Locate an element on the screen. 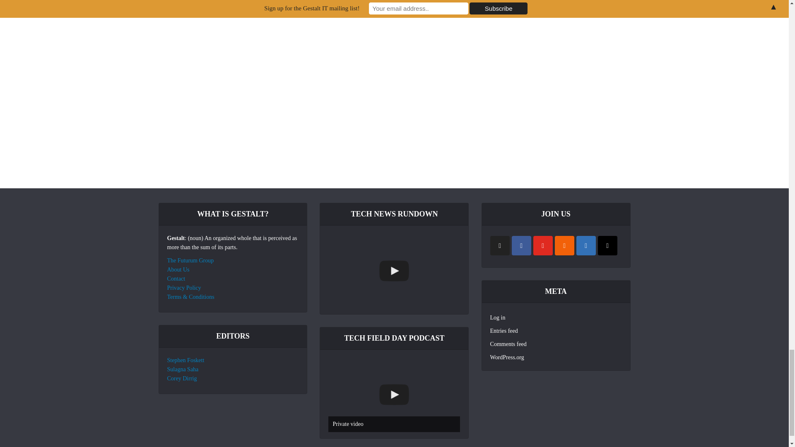 The height and width of the screenshot is (447, 795). Linkedin is located at coordinates (586, 245).